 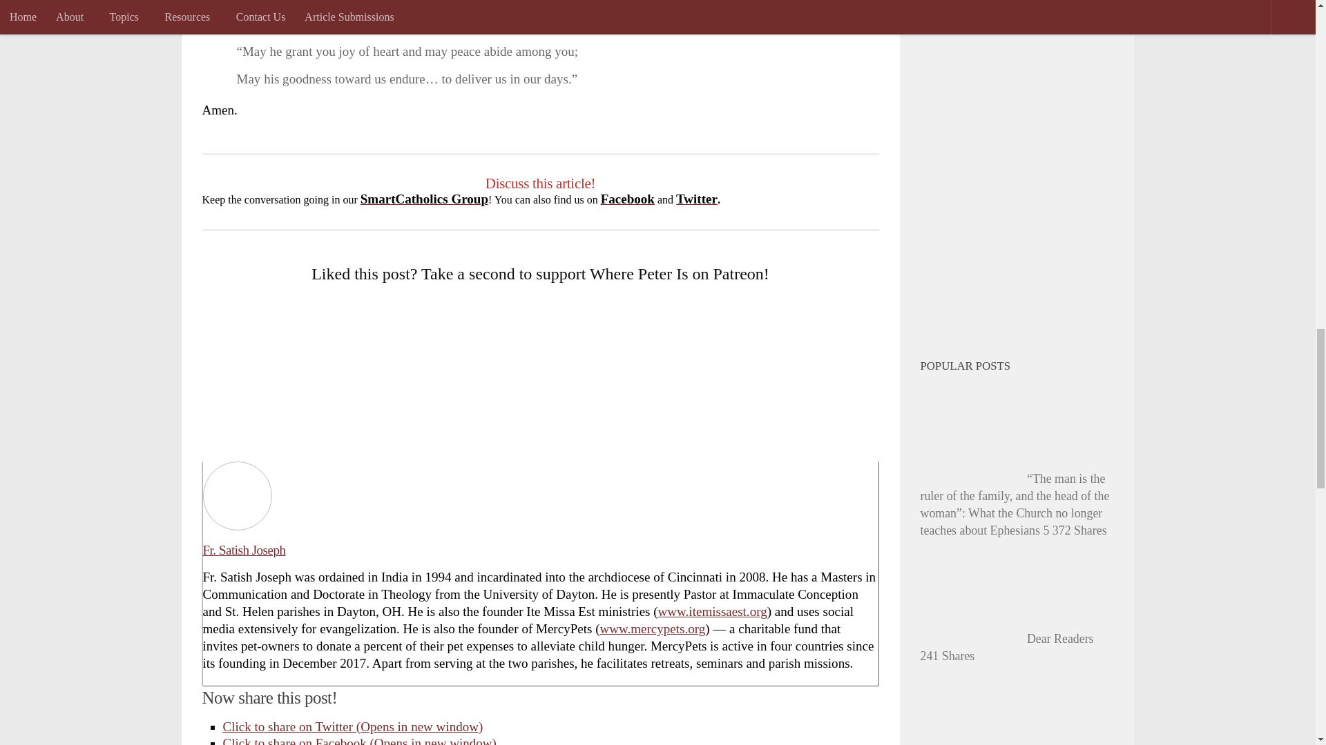 What do you see at coordinates (352, 726) in the screenshot?
I see `Click to share on Twitter` at bounding box center [352, 726].